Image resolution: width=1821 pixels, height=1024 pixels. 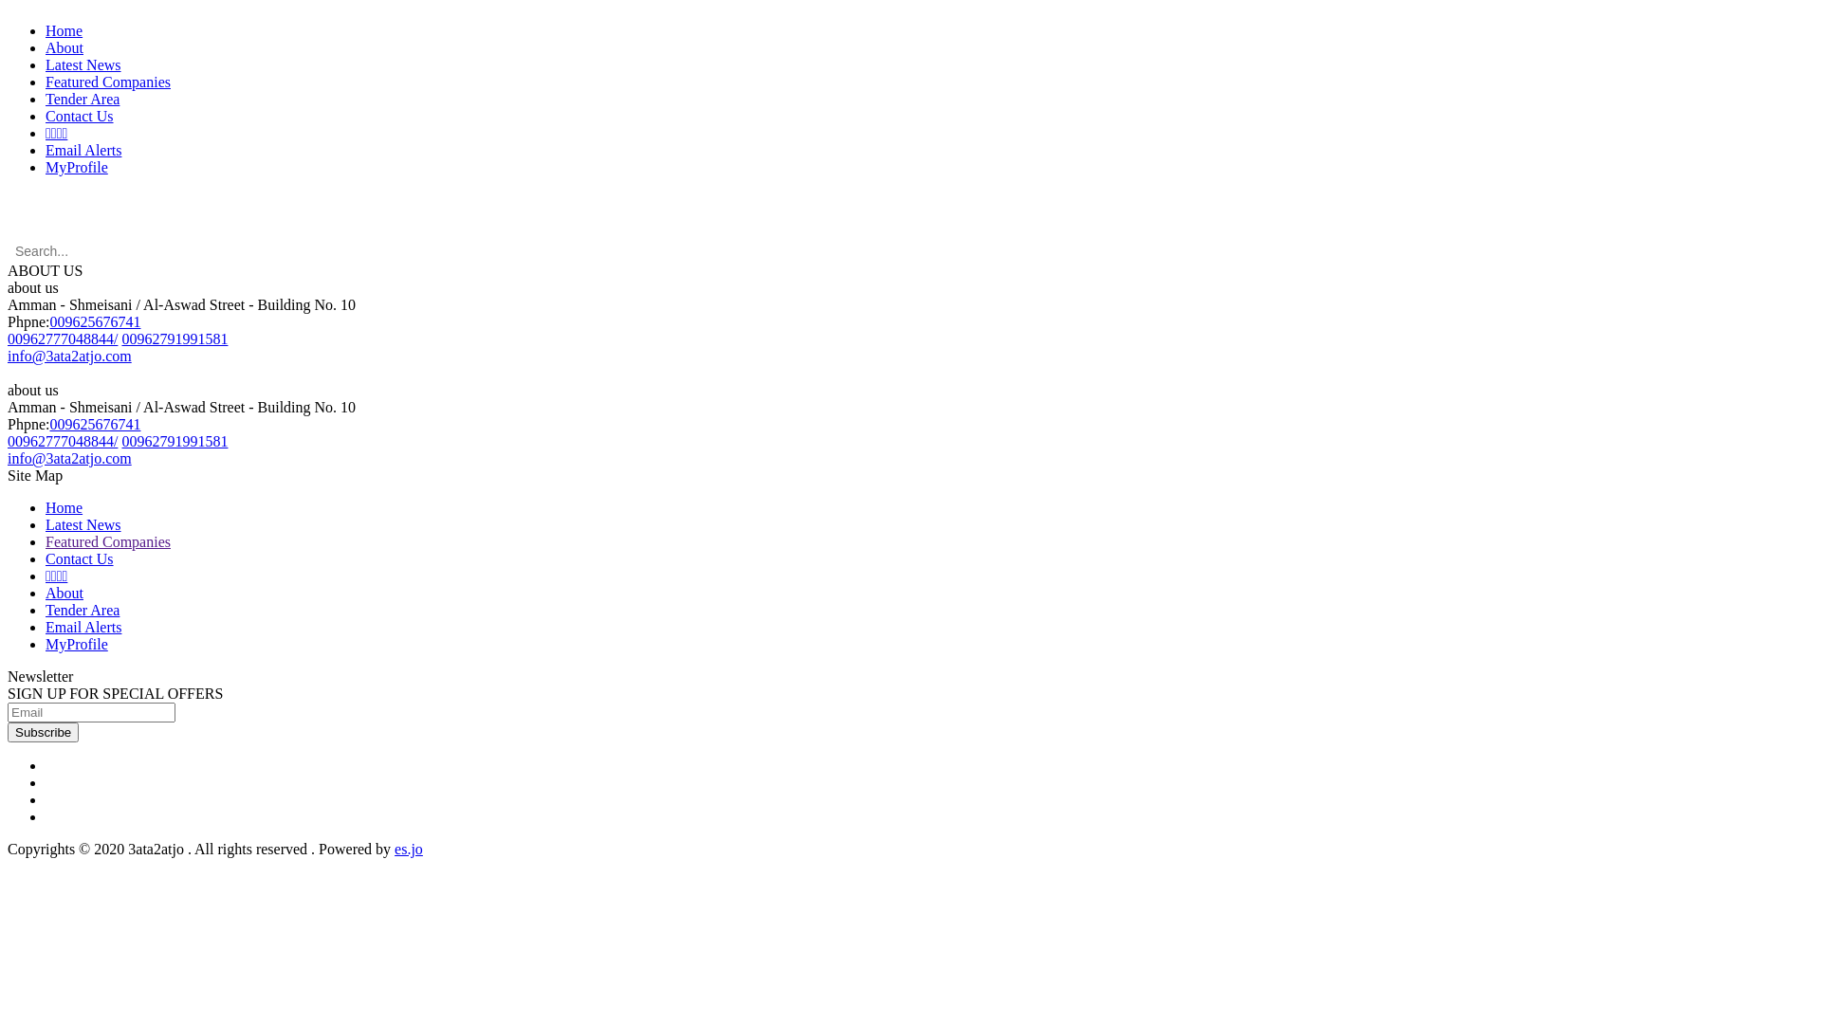 What do you see at coordinates (175, 442) in the screenshot?
I see `00962791991581` at bounding box center [175, 442].